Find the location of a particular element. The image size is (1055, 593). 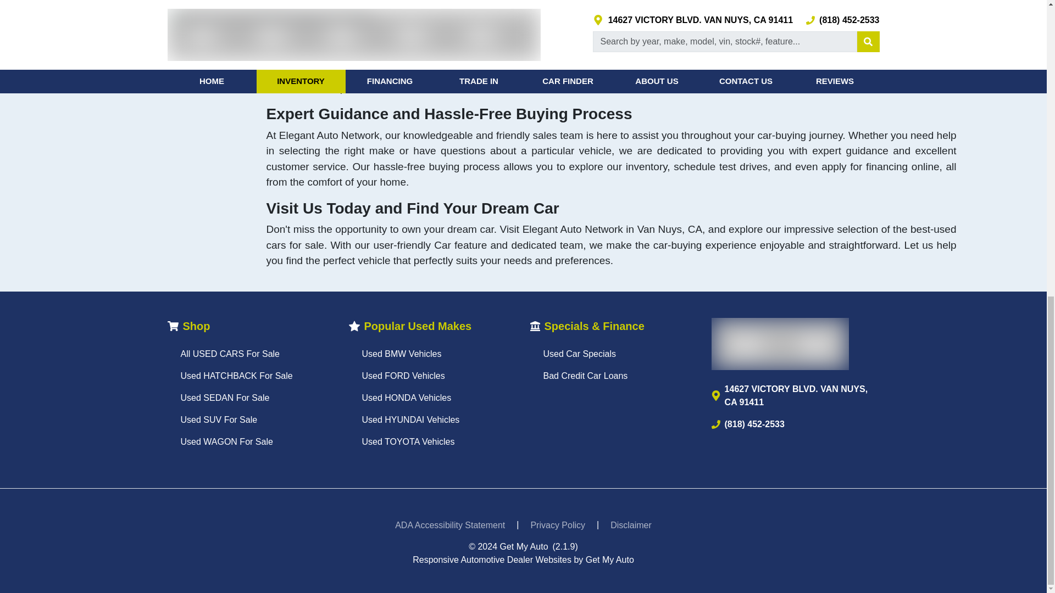

Privacy Policy is located at coordinates (557, 525).